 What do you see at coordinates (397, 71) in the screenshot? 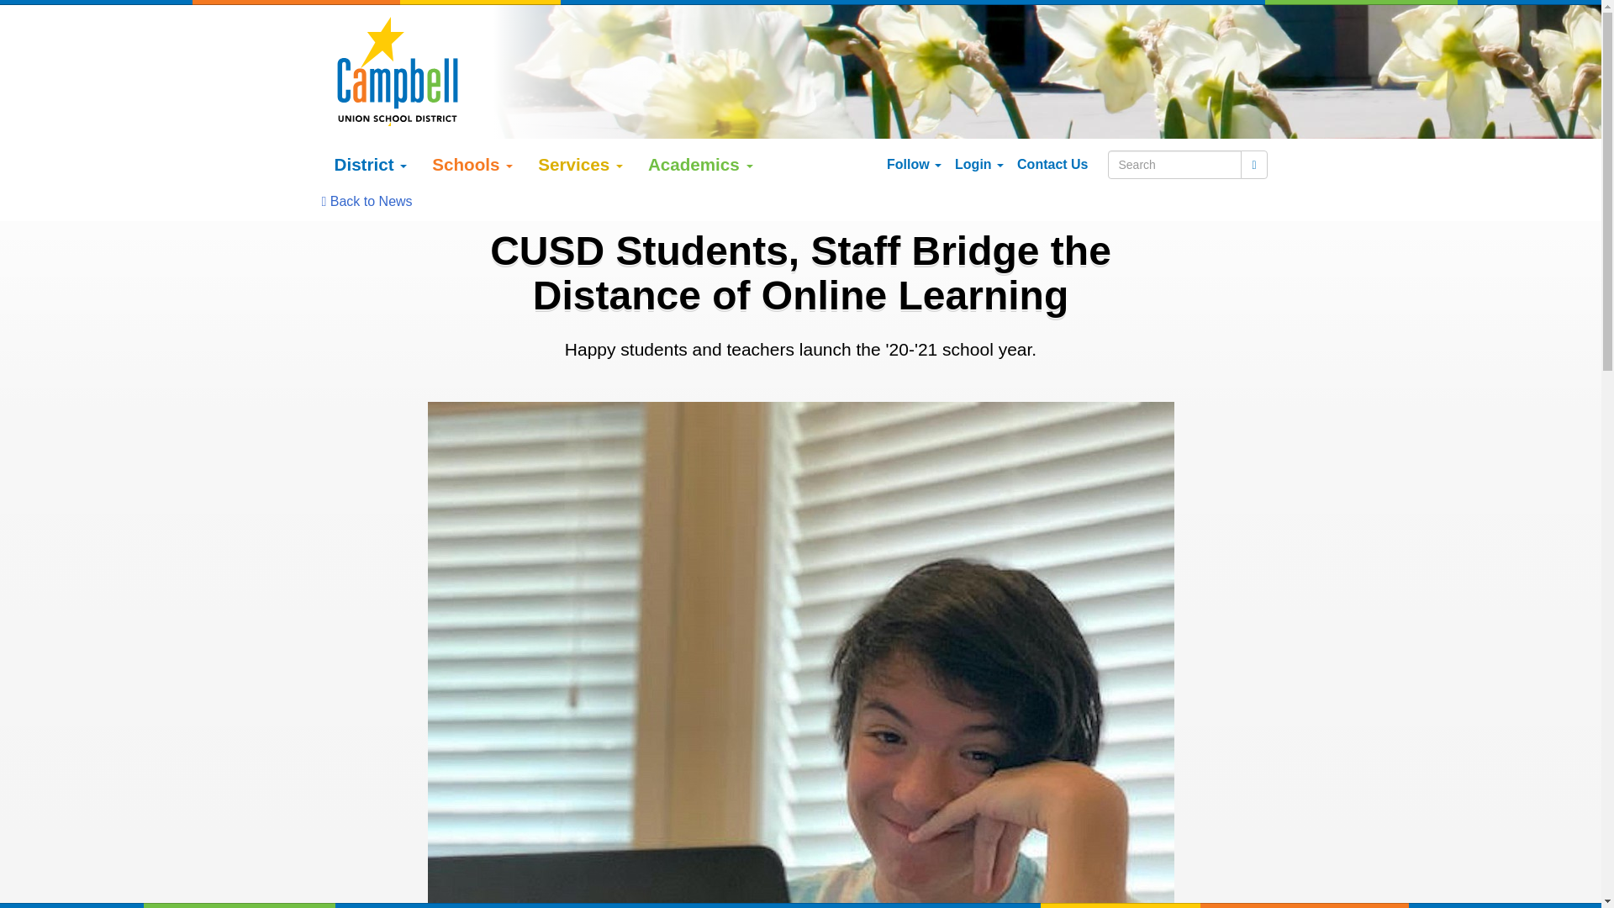
I see `Visit CampbellUSD Home` at bounding box center [397, 71].